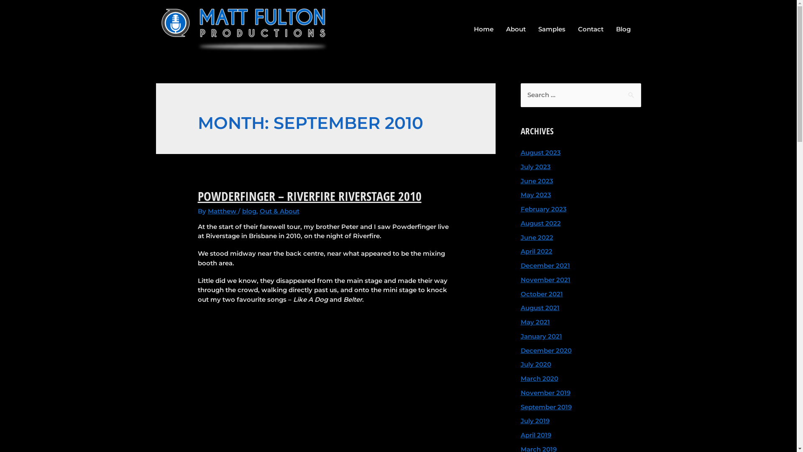 Image resolution: width=803 pixels, height=452 pixels. Describe the element at coordinates (632, 92) in the screenshot. I see `Search` at that location.